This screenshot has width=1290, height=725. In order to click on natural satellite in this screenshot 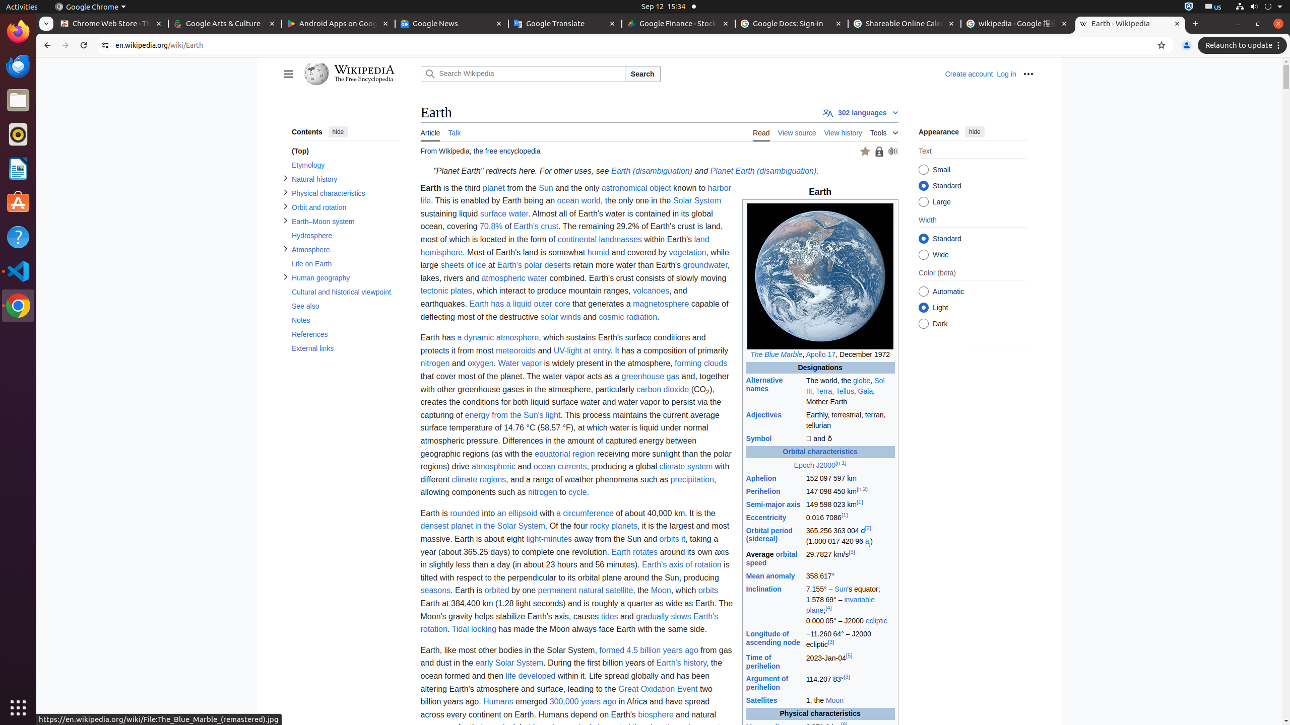, I will do `click(606, 591)`.